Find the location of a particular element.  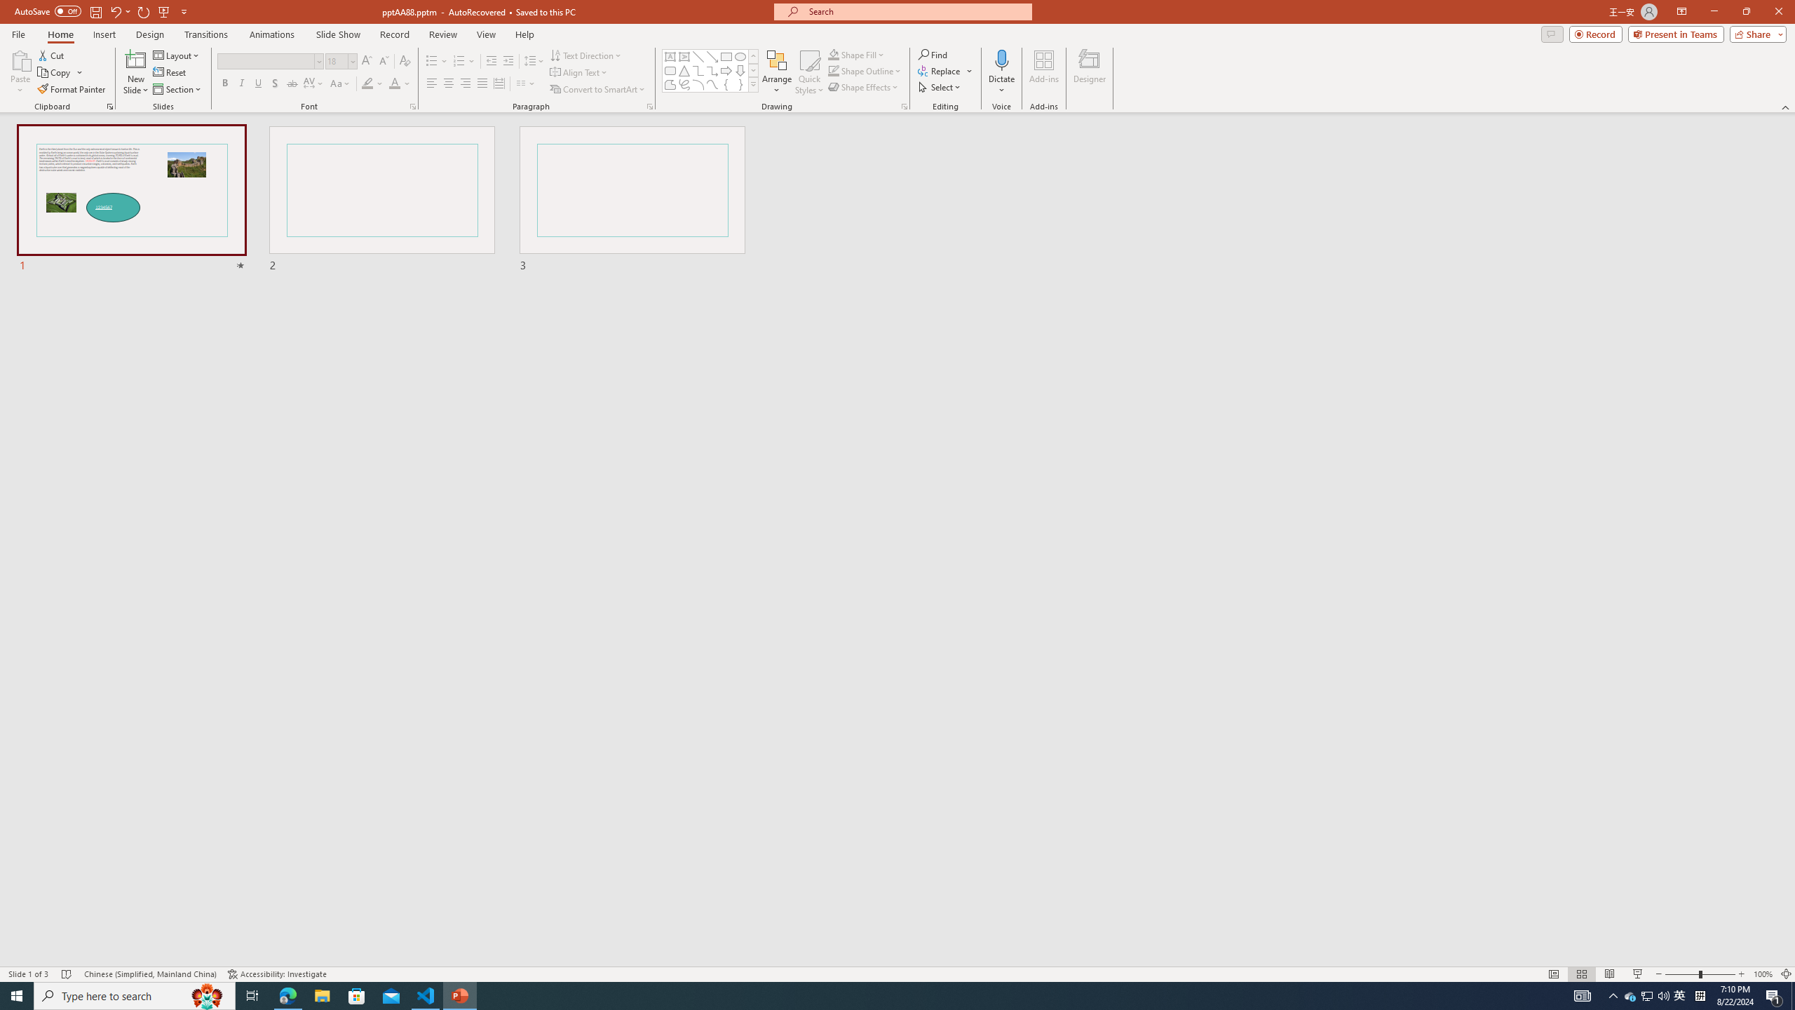

Shape Outline Teal, Accent 1 is located at coordinates (833, 70).